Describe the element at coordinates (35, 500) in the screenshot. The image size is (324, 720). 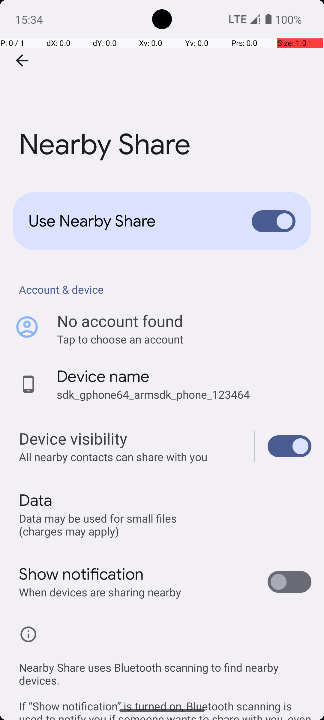
I see `Data` at that location.